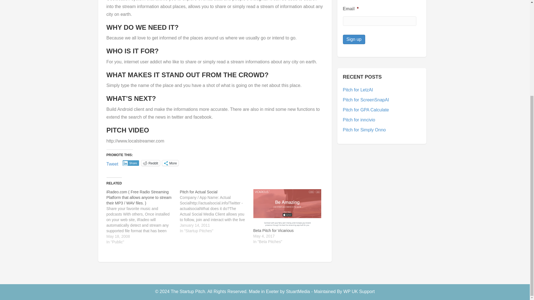 The width and height of the screenshot is (534, 300). I want to click on Pitch for Actual Social, so click(216, 211).